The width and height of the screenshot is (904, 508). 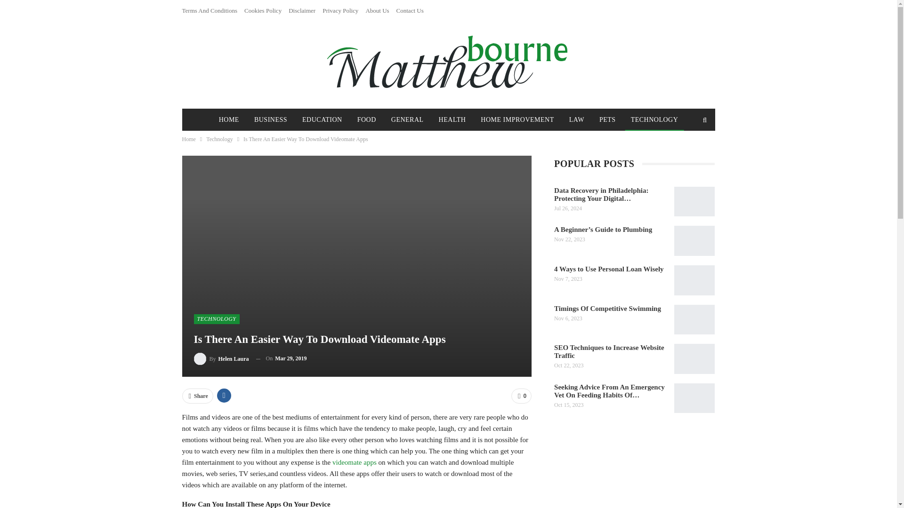 What do you see at coordinates (229, 119) in the screenshot?
I see `HOME` at bounding box center [229, 119].